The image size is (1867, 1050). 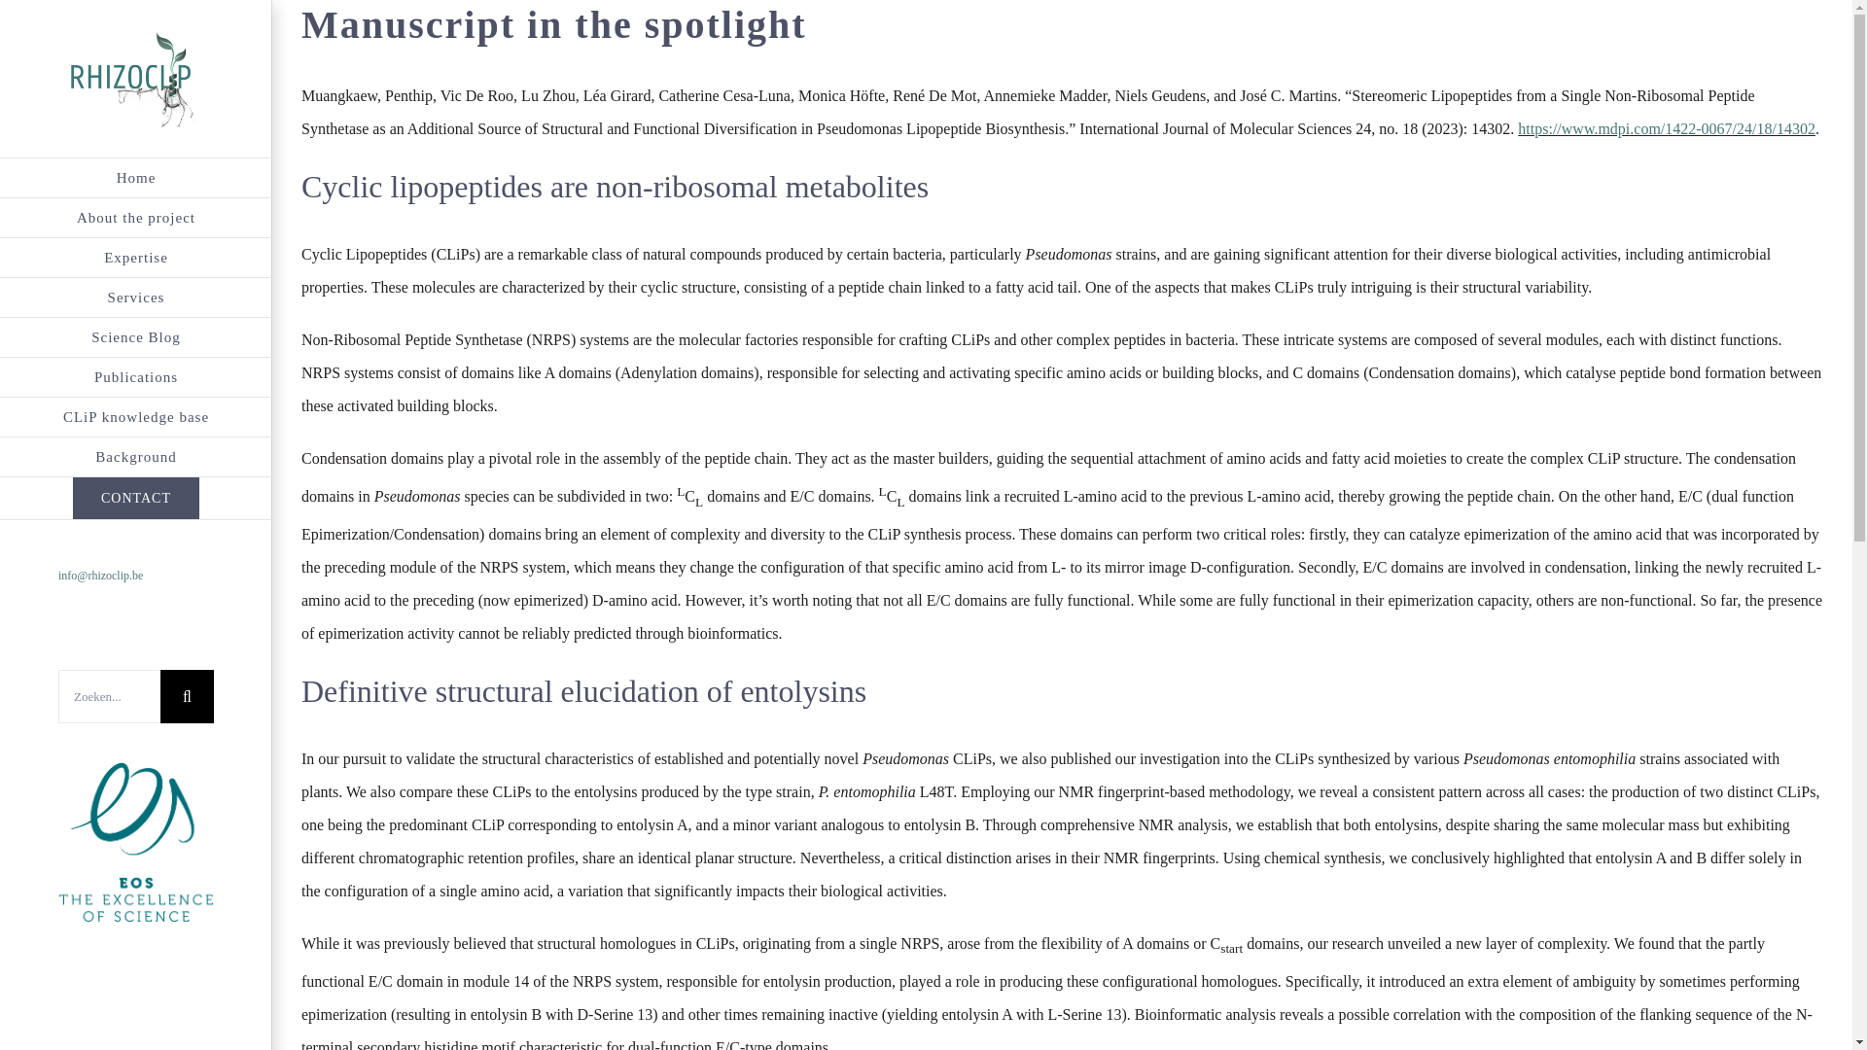 I want to click on About the project, so click(x=136, y=218).